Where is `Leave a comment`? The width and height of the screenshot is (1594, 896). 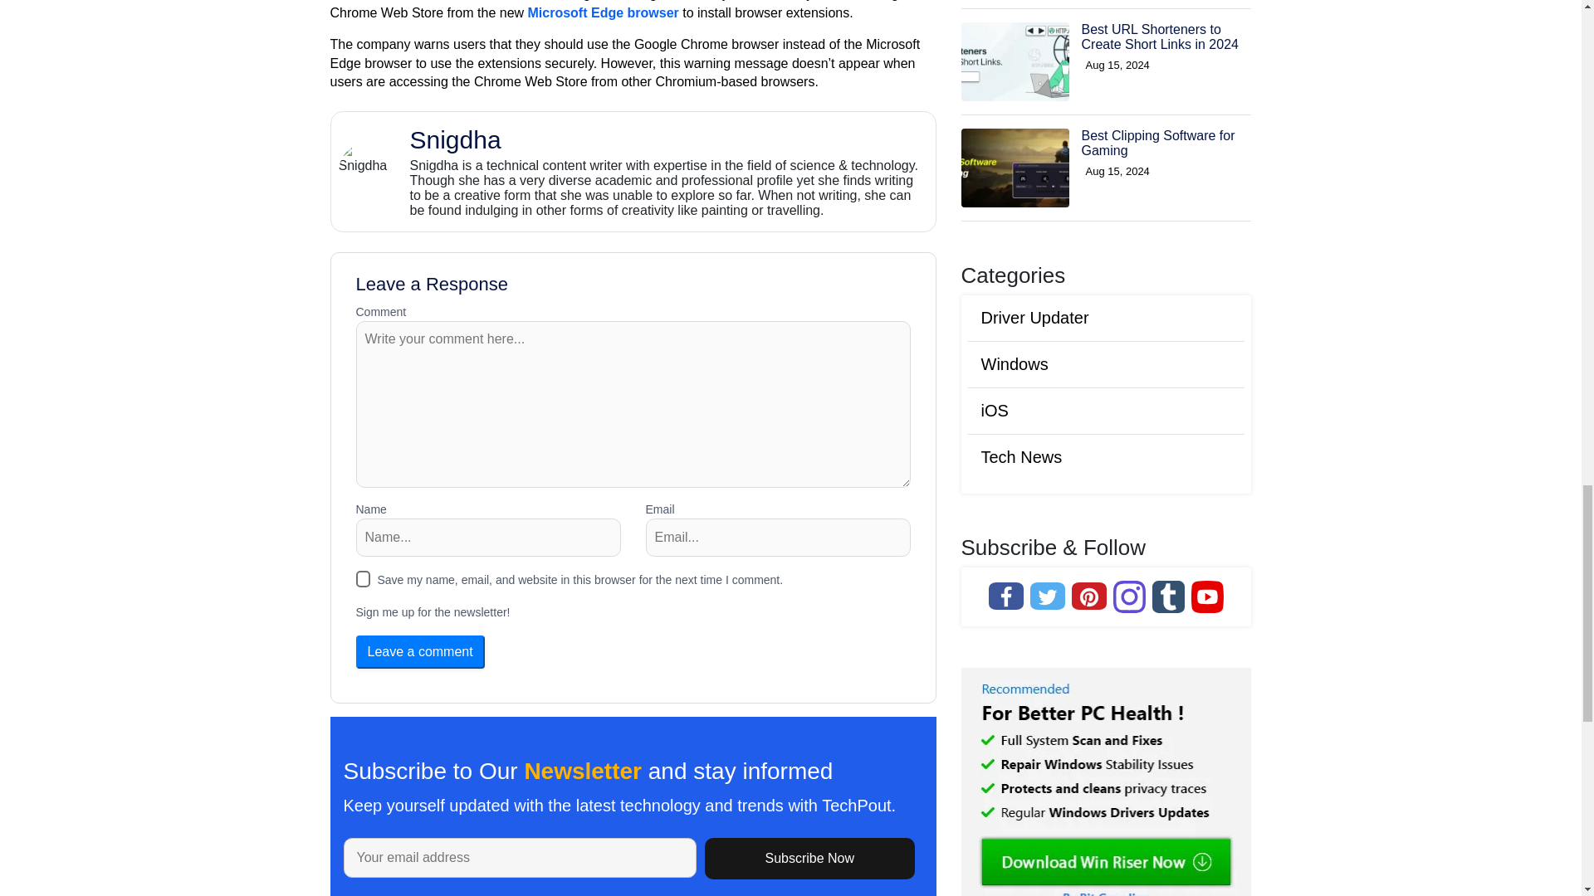
Leave a comment is located at coordinates (420, 651).